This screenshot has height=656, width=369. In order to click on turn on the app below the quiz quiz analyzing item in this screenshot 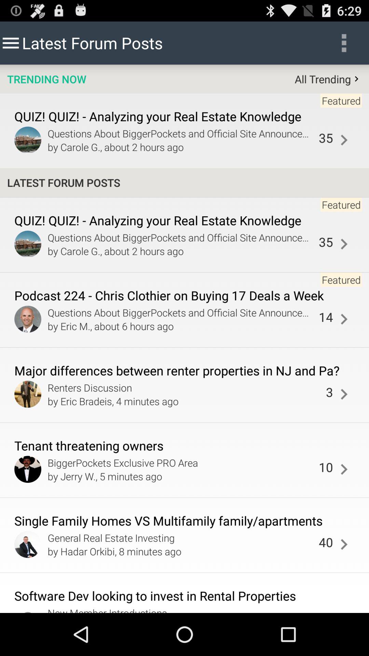, I will do `click(344, 244)`.